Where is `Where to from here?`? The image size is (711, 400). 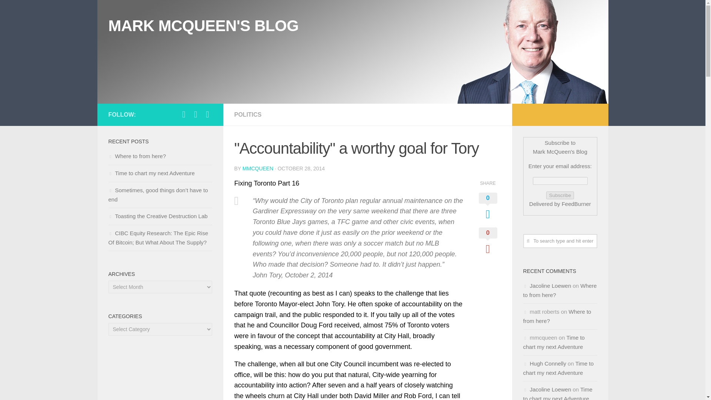 Where to from here? is located at coordinates (559, 290).